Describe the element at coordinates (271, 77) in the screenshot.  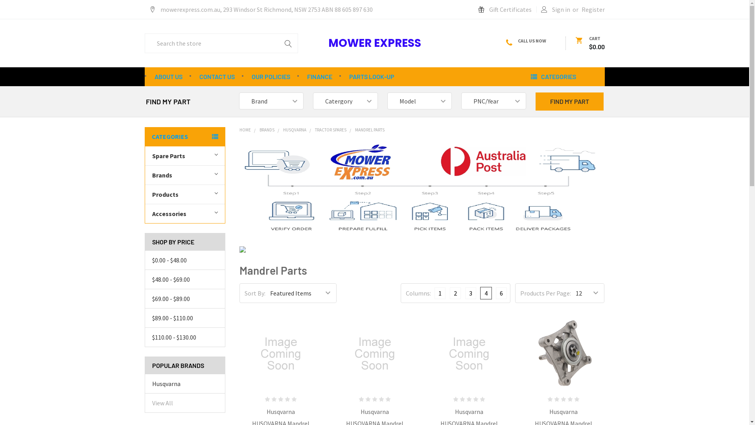
I see `OUR POLICIES` at that location.